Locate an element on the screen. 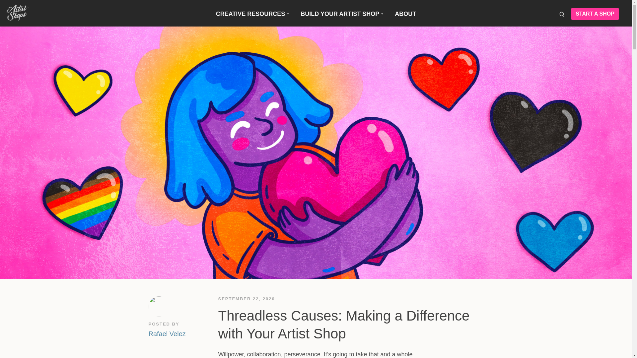 The width and height of the screenshot is (637, 358). Rafael Velez is located at coordinates (167, 333).